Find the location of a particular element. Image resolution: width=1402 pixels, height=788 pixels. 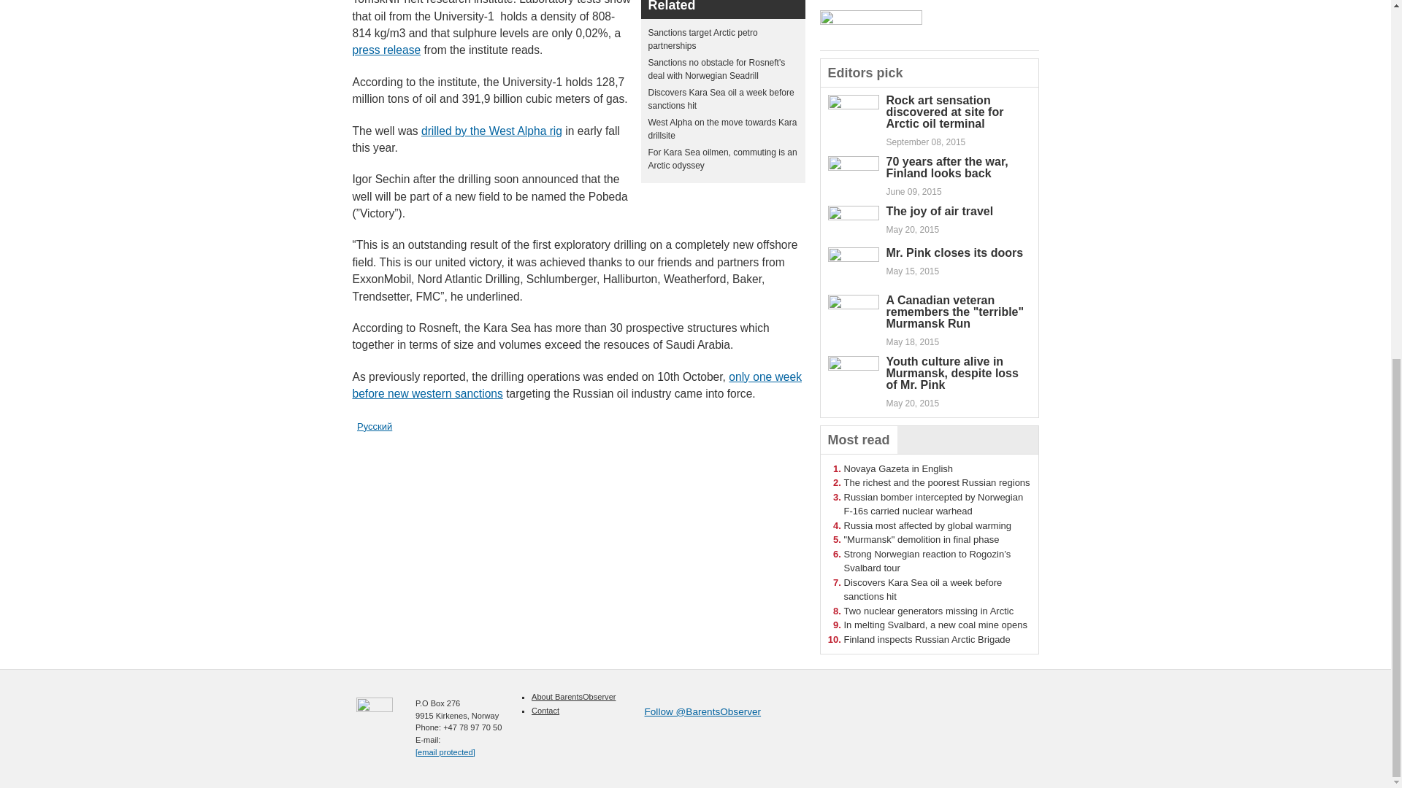

For Kara Sea oilmen, commuting is an Arctic odyssey is located at coordinates (723, 159).